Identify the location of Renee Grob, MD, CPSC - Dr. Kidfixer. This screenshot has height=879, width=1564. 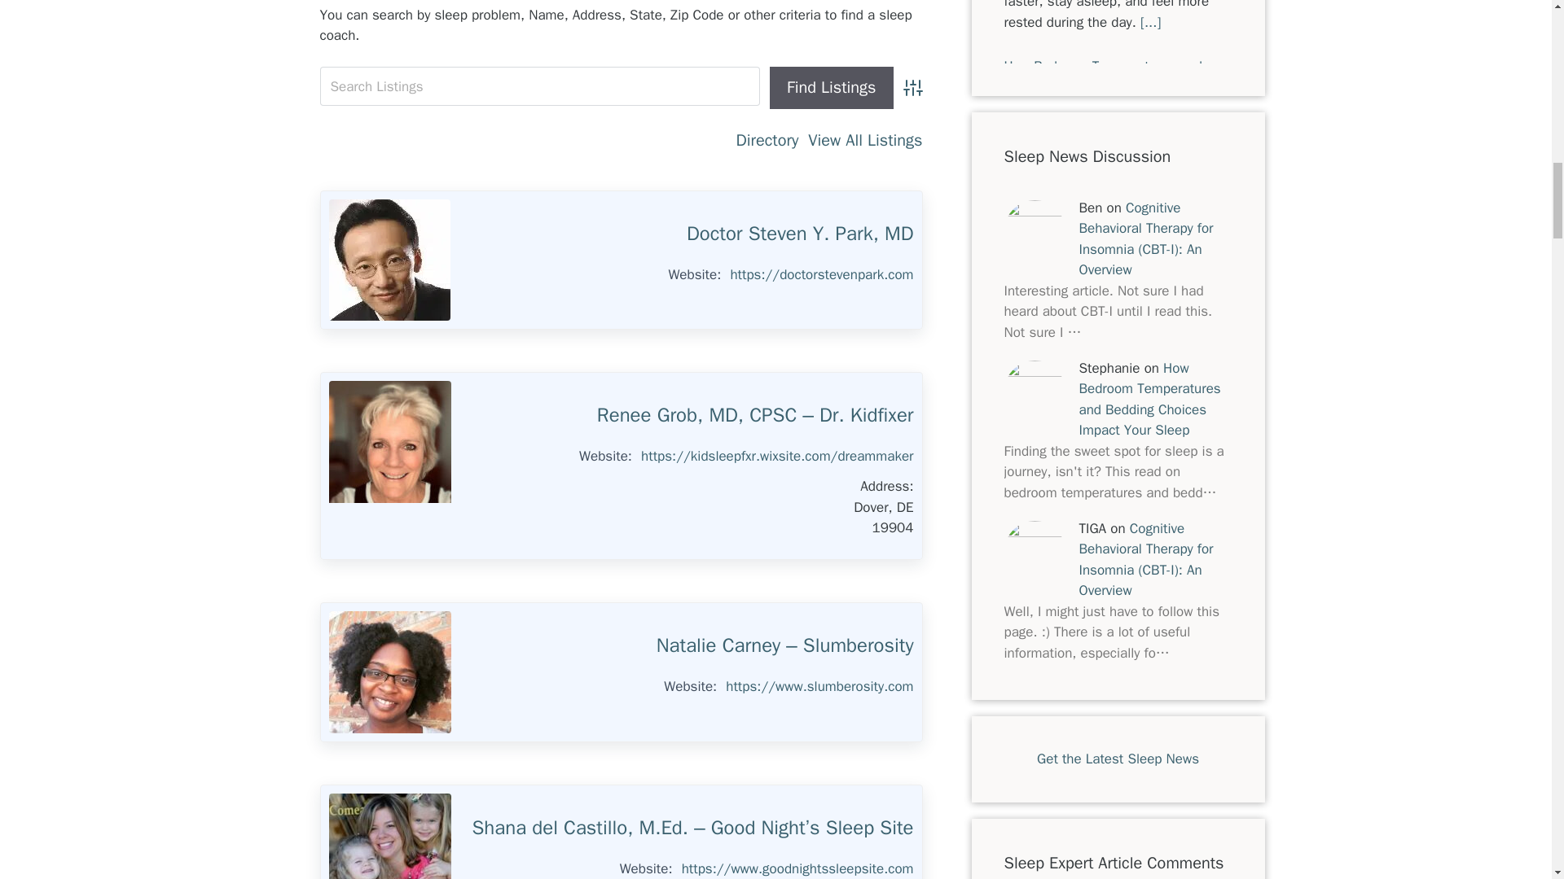
(389, 441).